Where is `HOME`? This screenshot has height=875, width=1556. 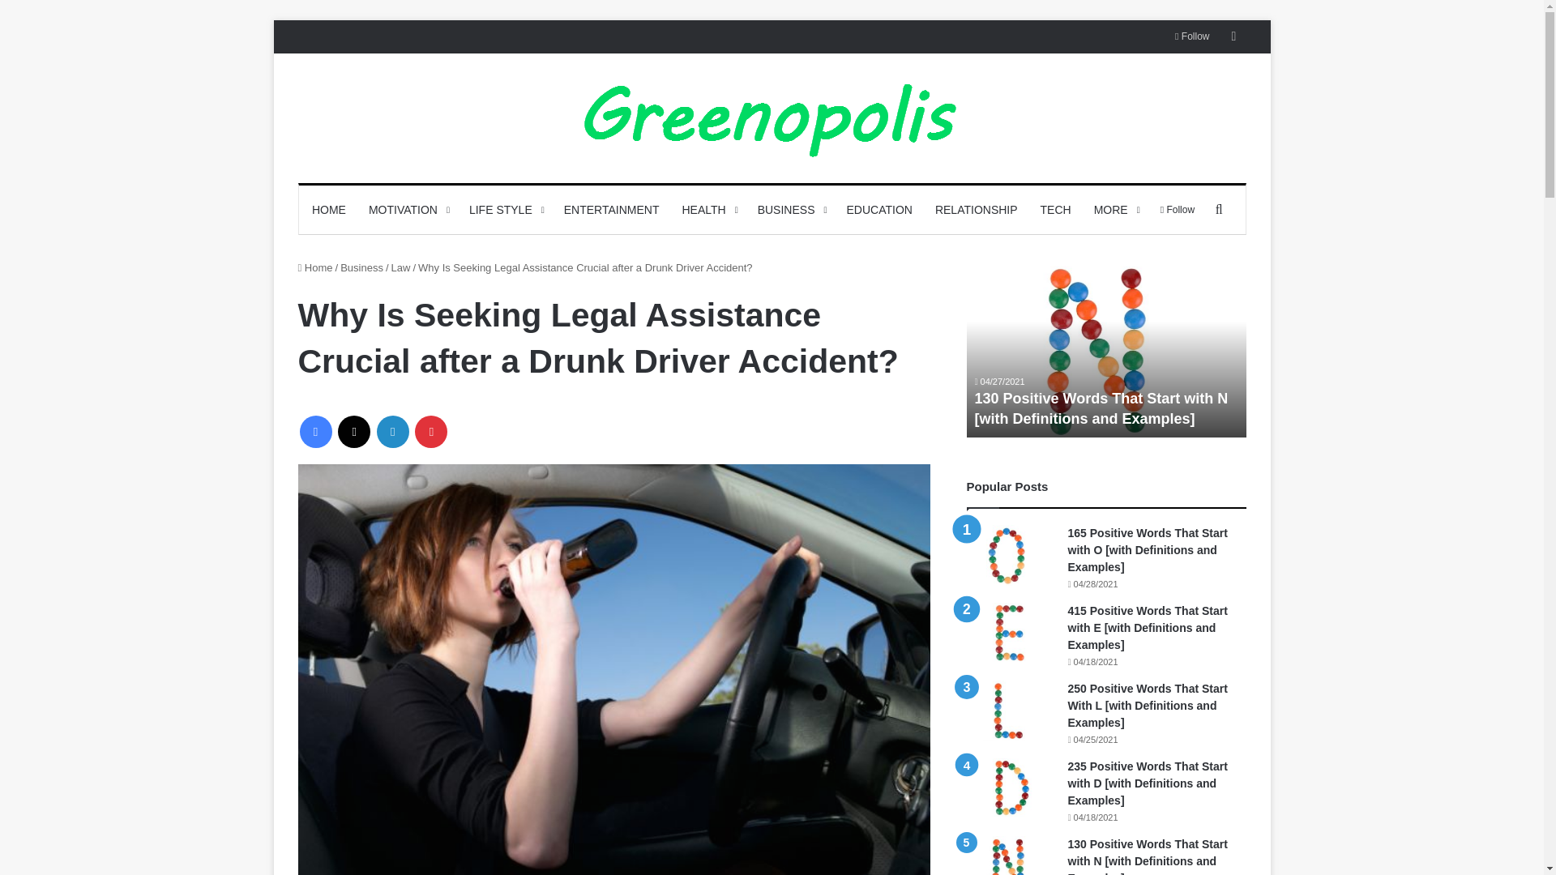 HOME is located at coordinates (329, 209).